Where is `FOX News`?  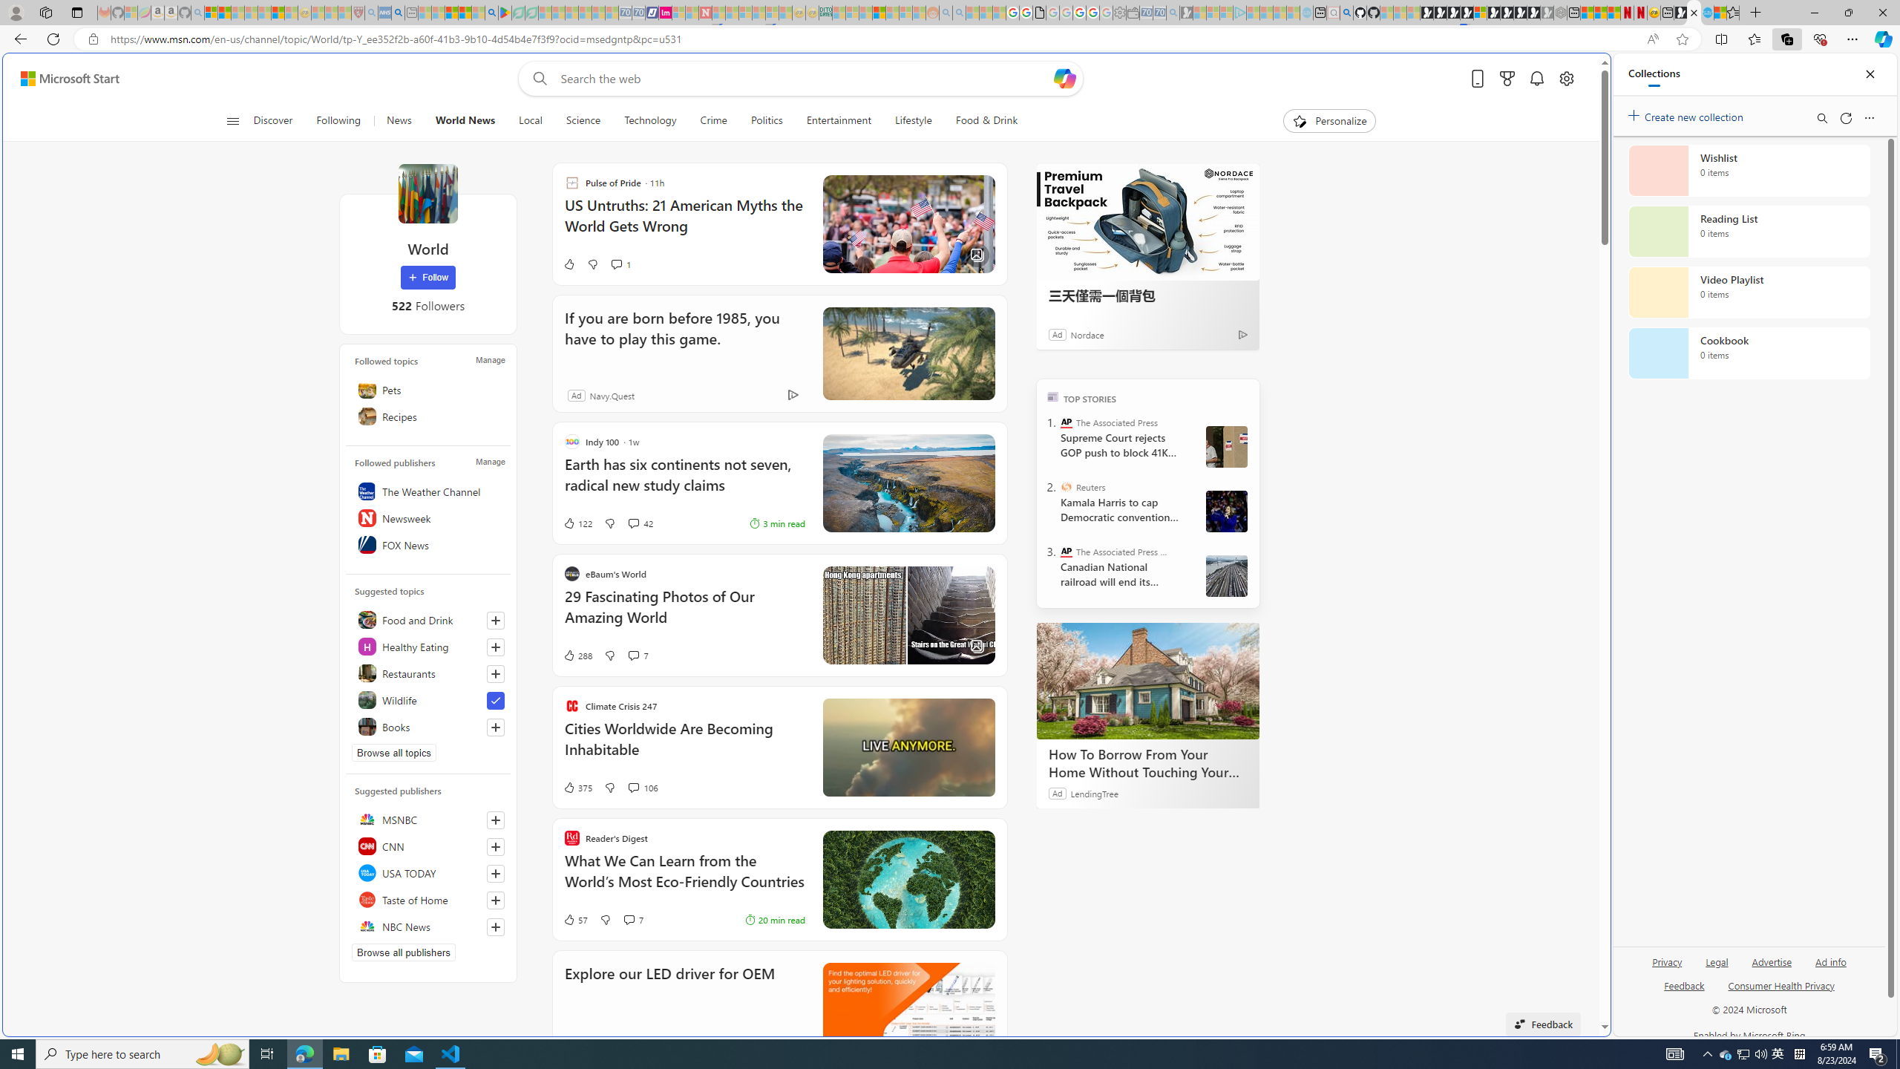
FOX News is located at coordinates (427, 545).